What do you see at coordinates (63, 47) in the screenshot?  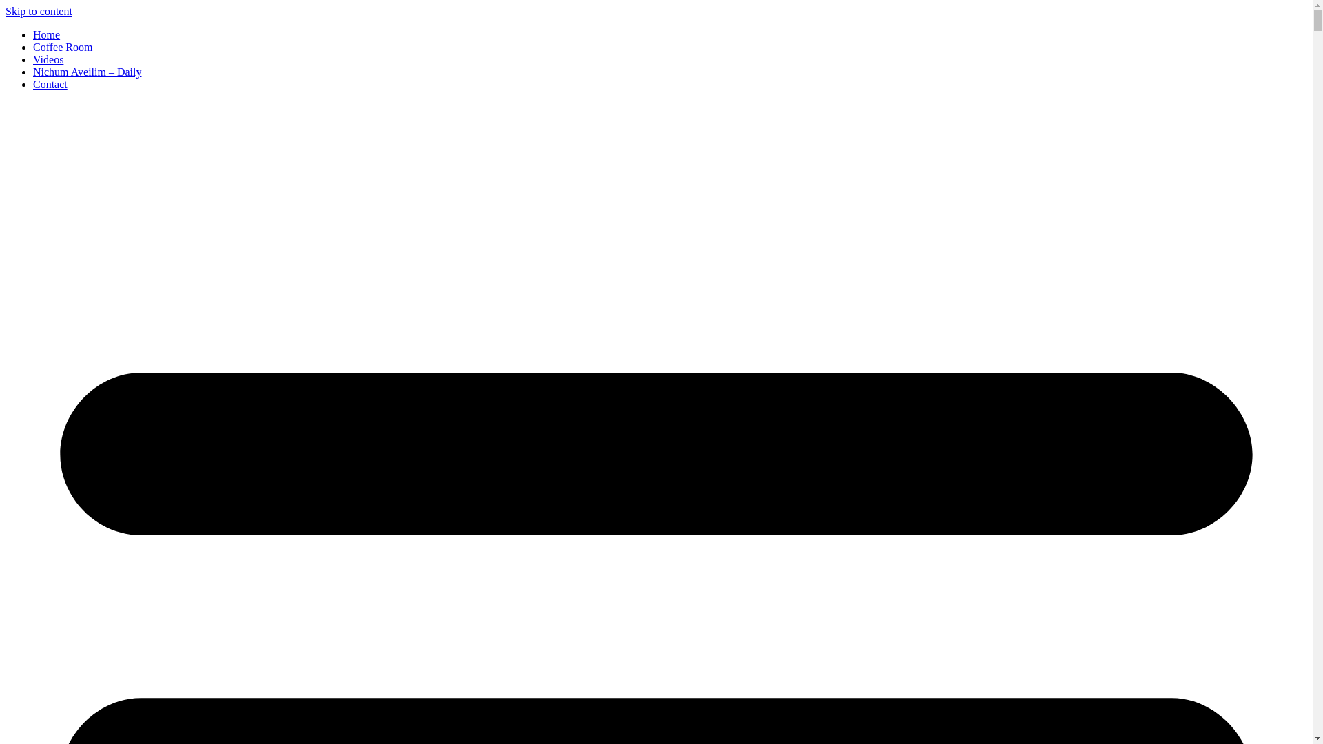 I see `Coffee Room` at bounding box center [63, 47].